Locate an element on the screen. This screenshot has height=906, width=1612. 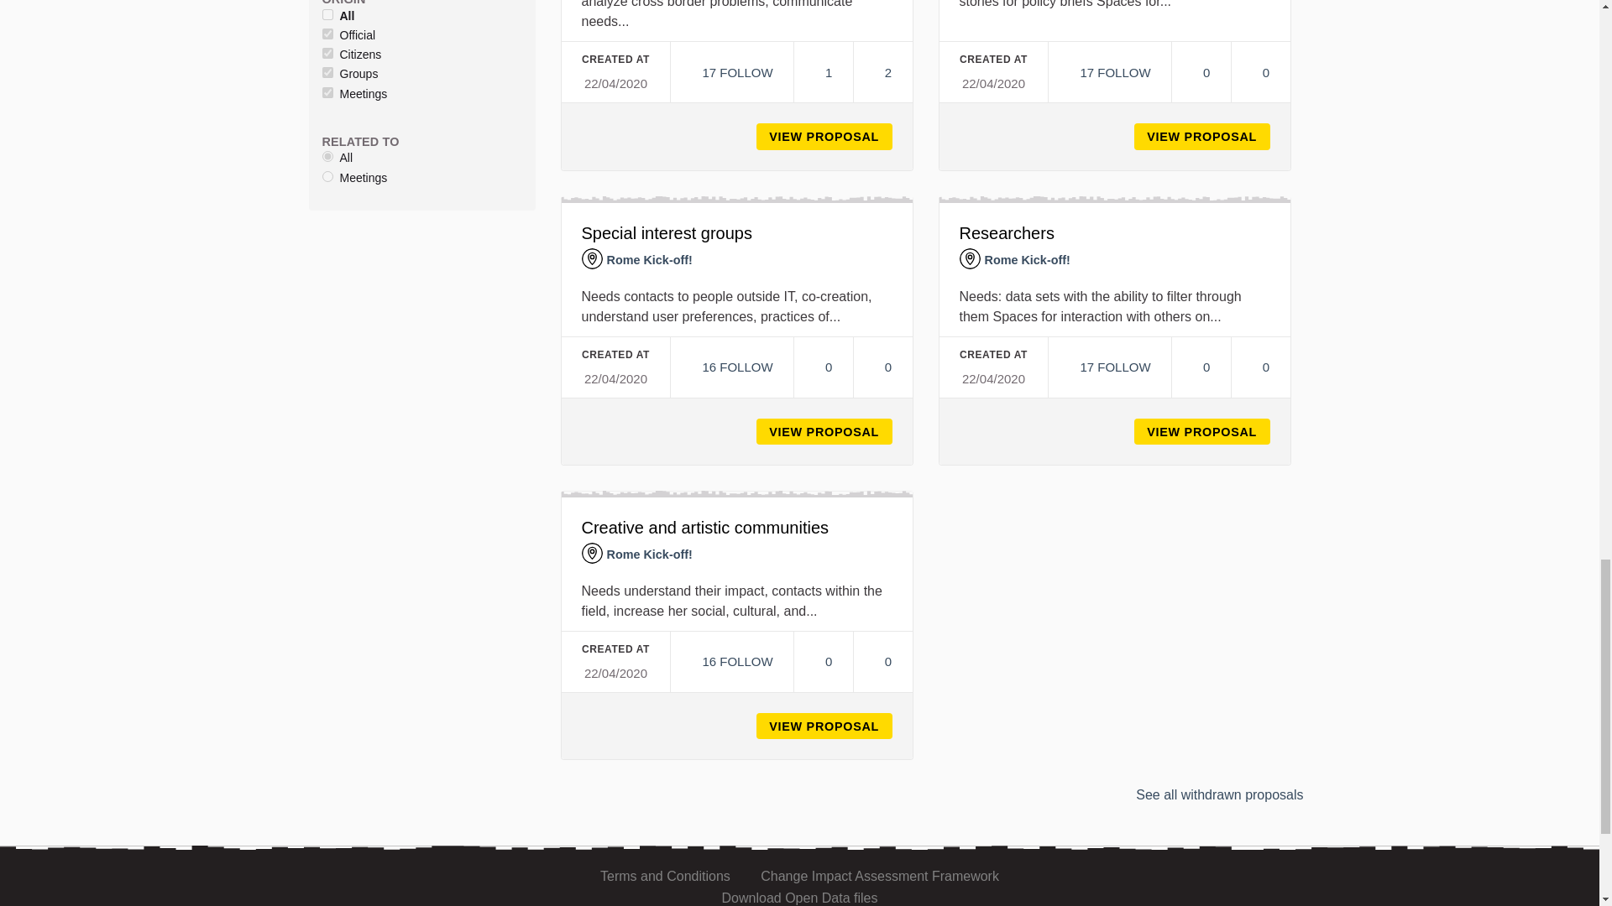
Endorsements is located at coordinates (823, 72).